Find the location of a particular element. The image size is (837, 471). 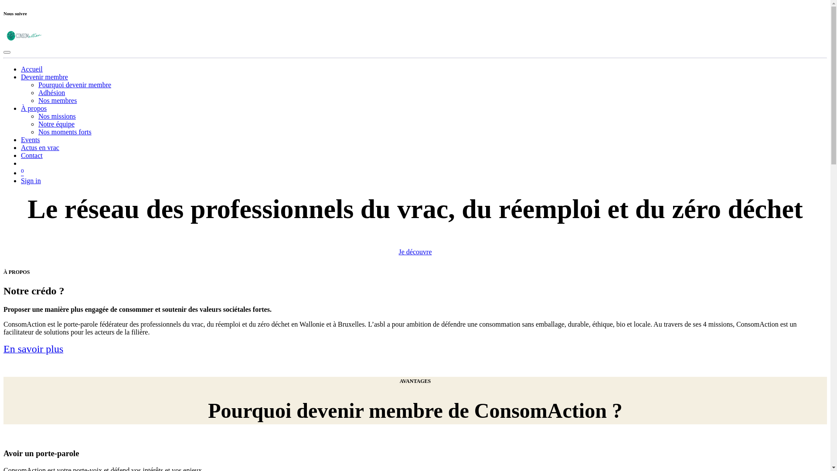

Nos moments forts is located at coordinates (65, 132).